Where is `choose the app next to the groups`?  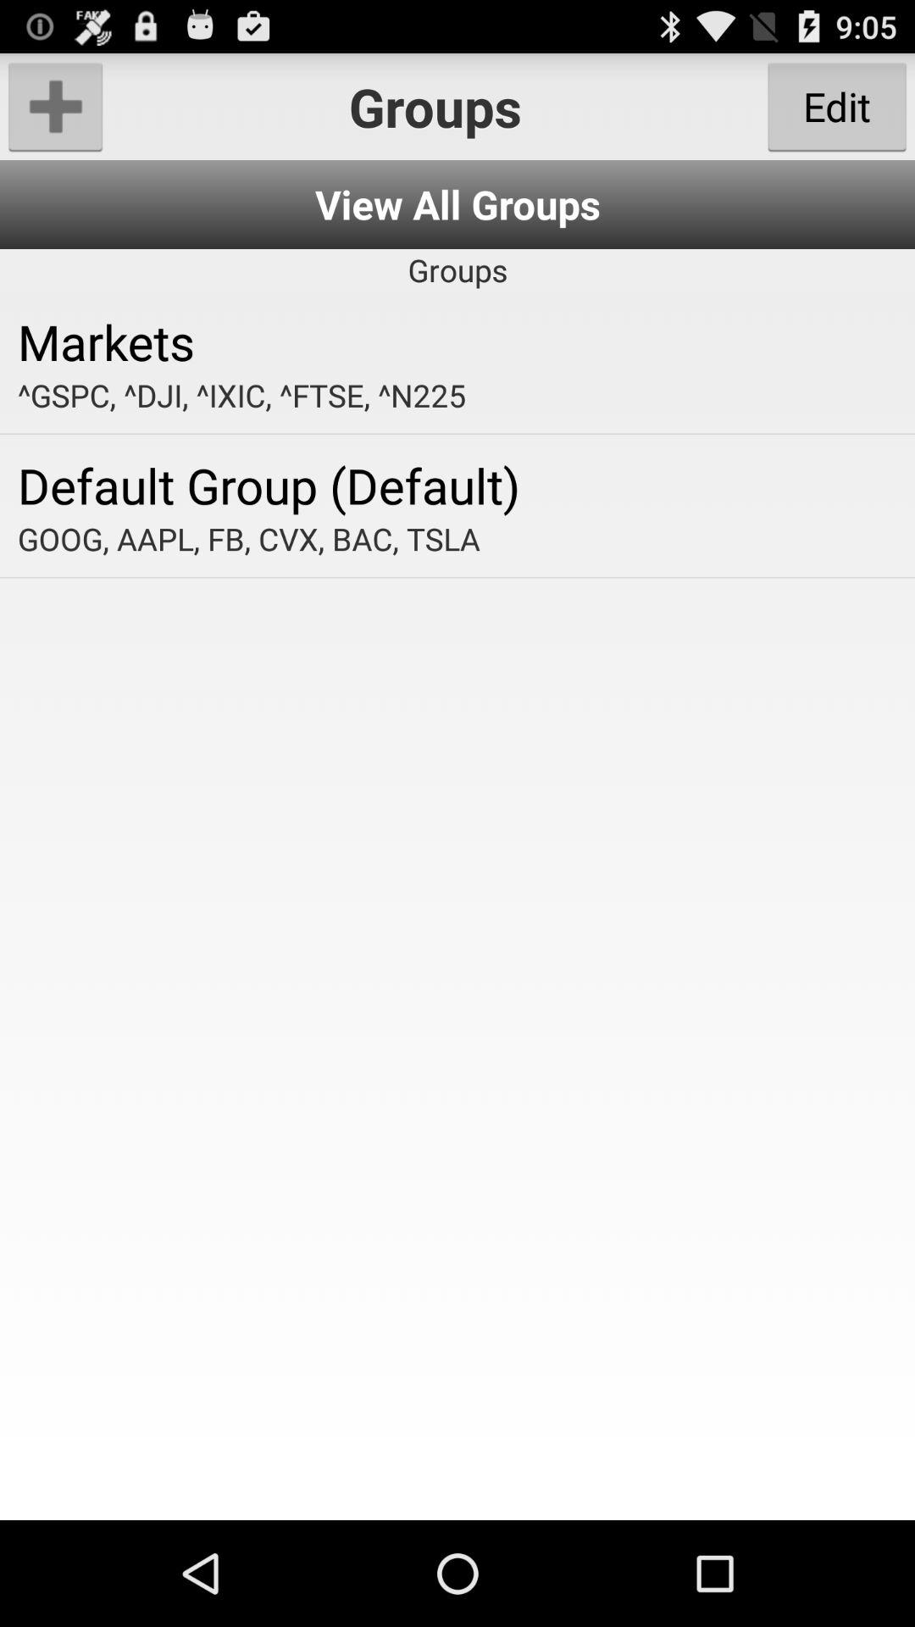
choose the app next to the groups is located at coordinates (56, 107).